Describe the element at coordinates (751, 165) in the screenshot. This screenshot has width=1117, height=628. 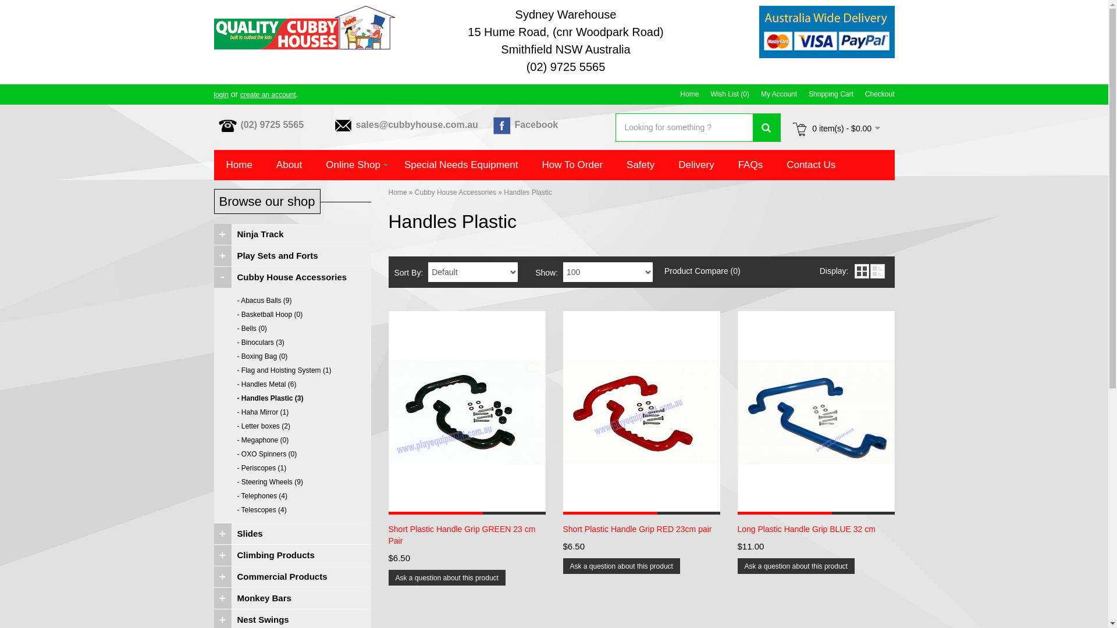
I see `FAQs` at that location.